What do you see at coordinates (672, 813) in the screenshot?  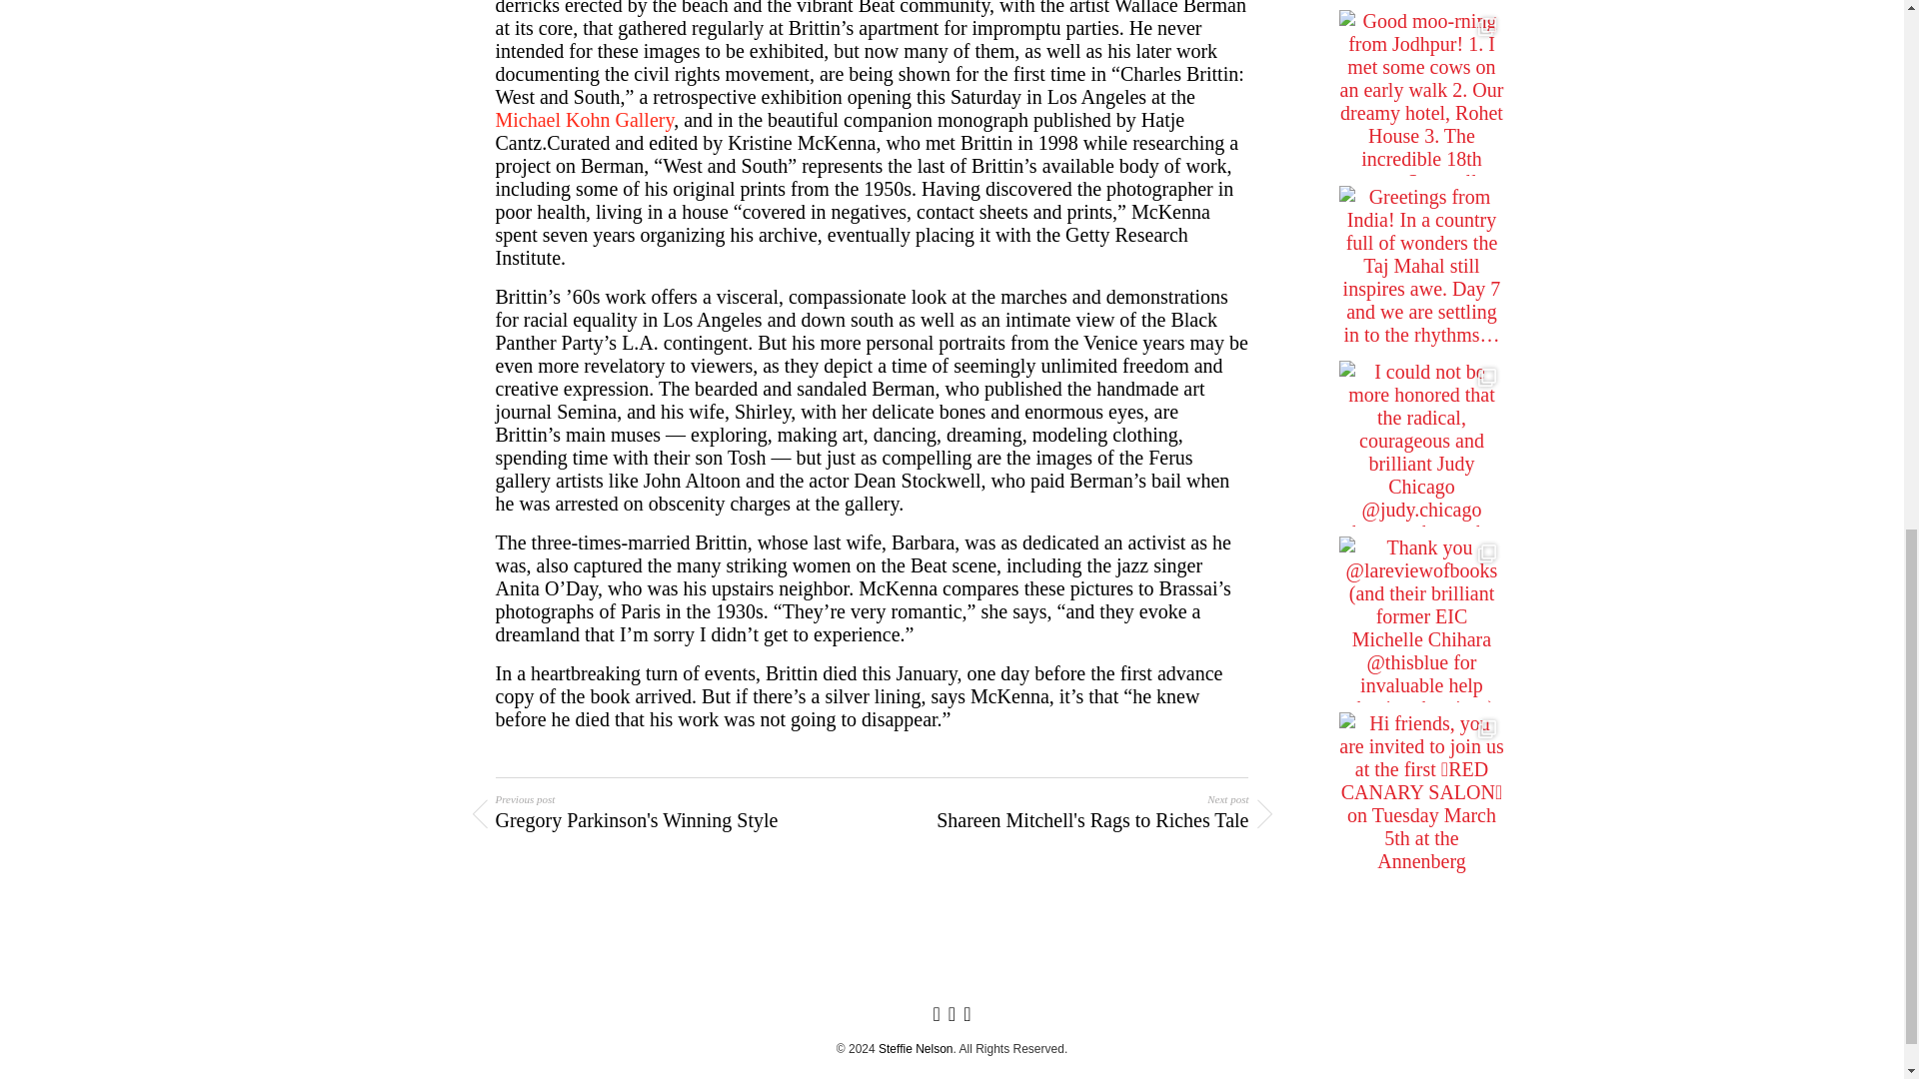 I see `Steffie Nelson` at bounding box center [672, 813].